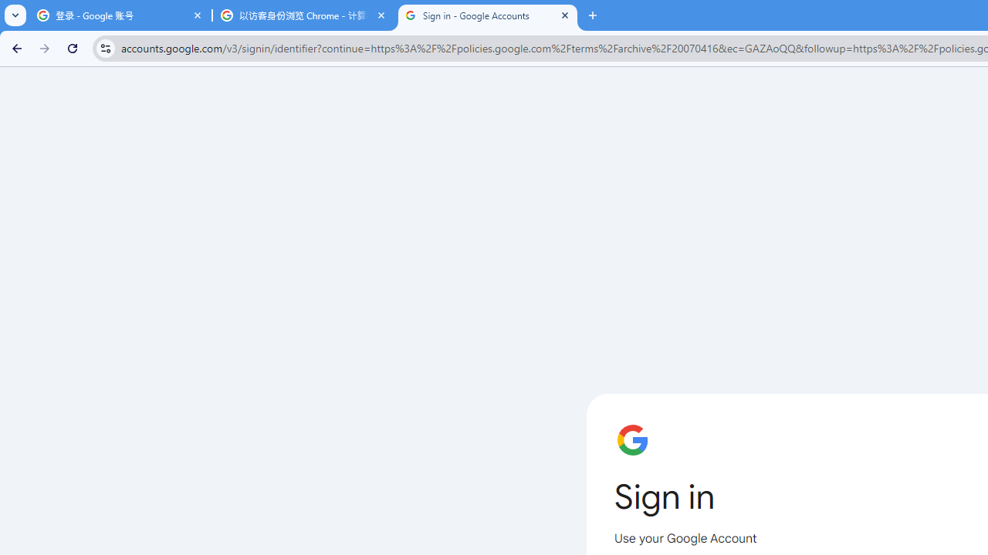 The width and height of the screenshot is (988, 555). Describe the element at coordinates (488, 15) in the screenshot. I see `Sign in - Google Accounts` at that location.